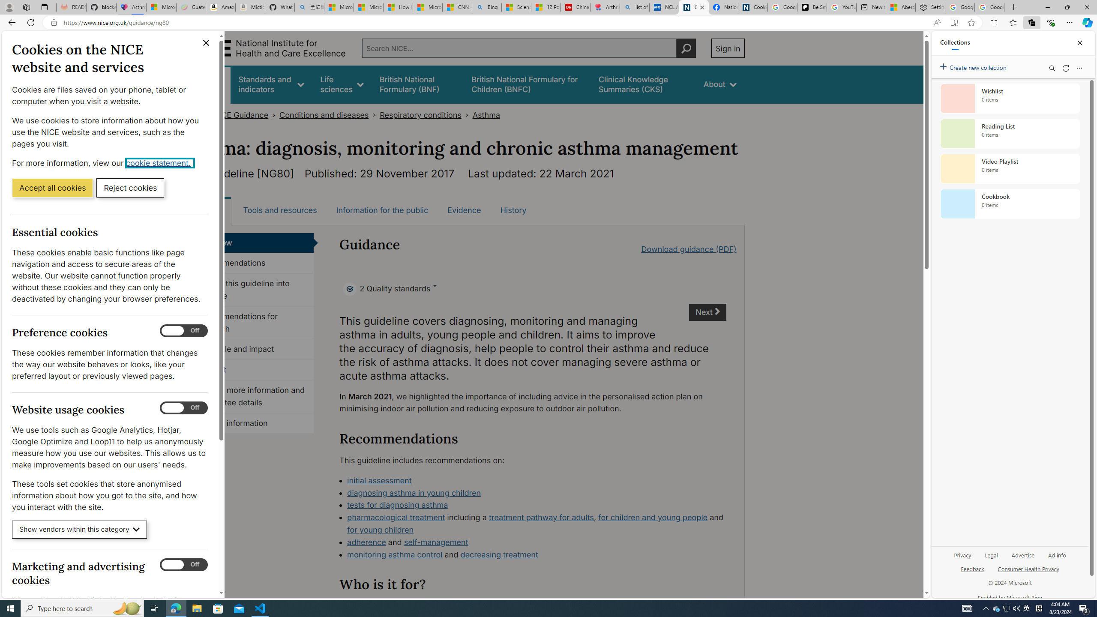 The image size is (1097, 617). I want to click on History, so click(513, 210).